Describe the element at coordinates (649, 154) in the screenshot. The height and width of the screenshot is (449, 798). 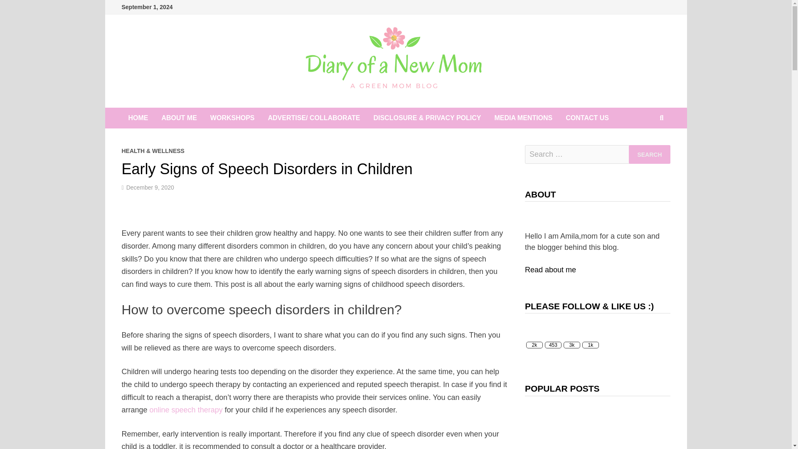
I see `Search` at that location.